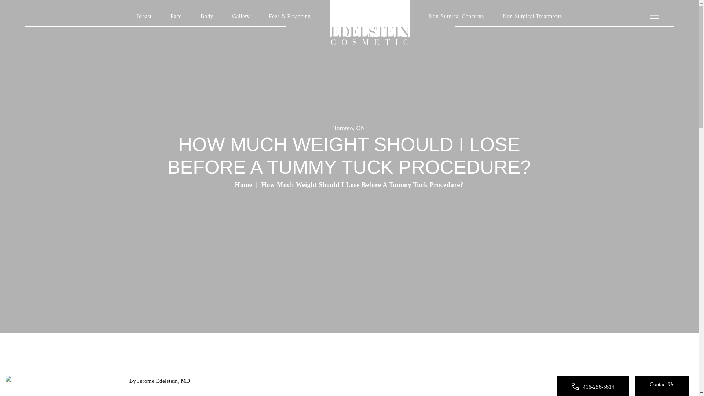 The width and height of the screenshot is (704, 396). Describe the element at coordinates (207, 17) in the screenshot. I see `Body` at that location.